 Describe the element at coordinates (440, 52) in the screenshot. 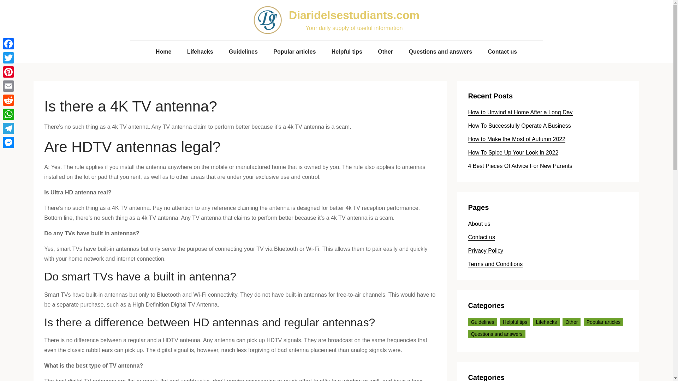

I see `Questions and answers` at that location.